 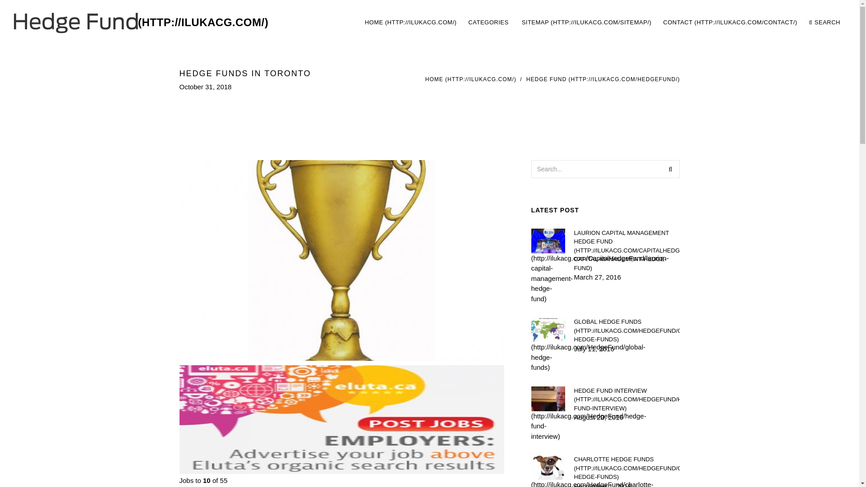 What do you see at coordinates (602, 23) in the screenshot?
I see `GLOBAL HEDGE FUNDS` at bounding box center [602, 23].